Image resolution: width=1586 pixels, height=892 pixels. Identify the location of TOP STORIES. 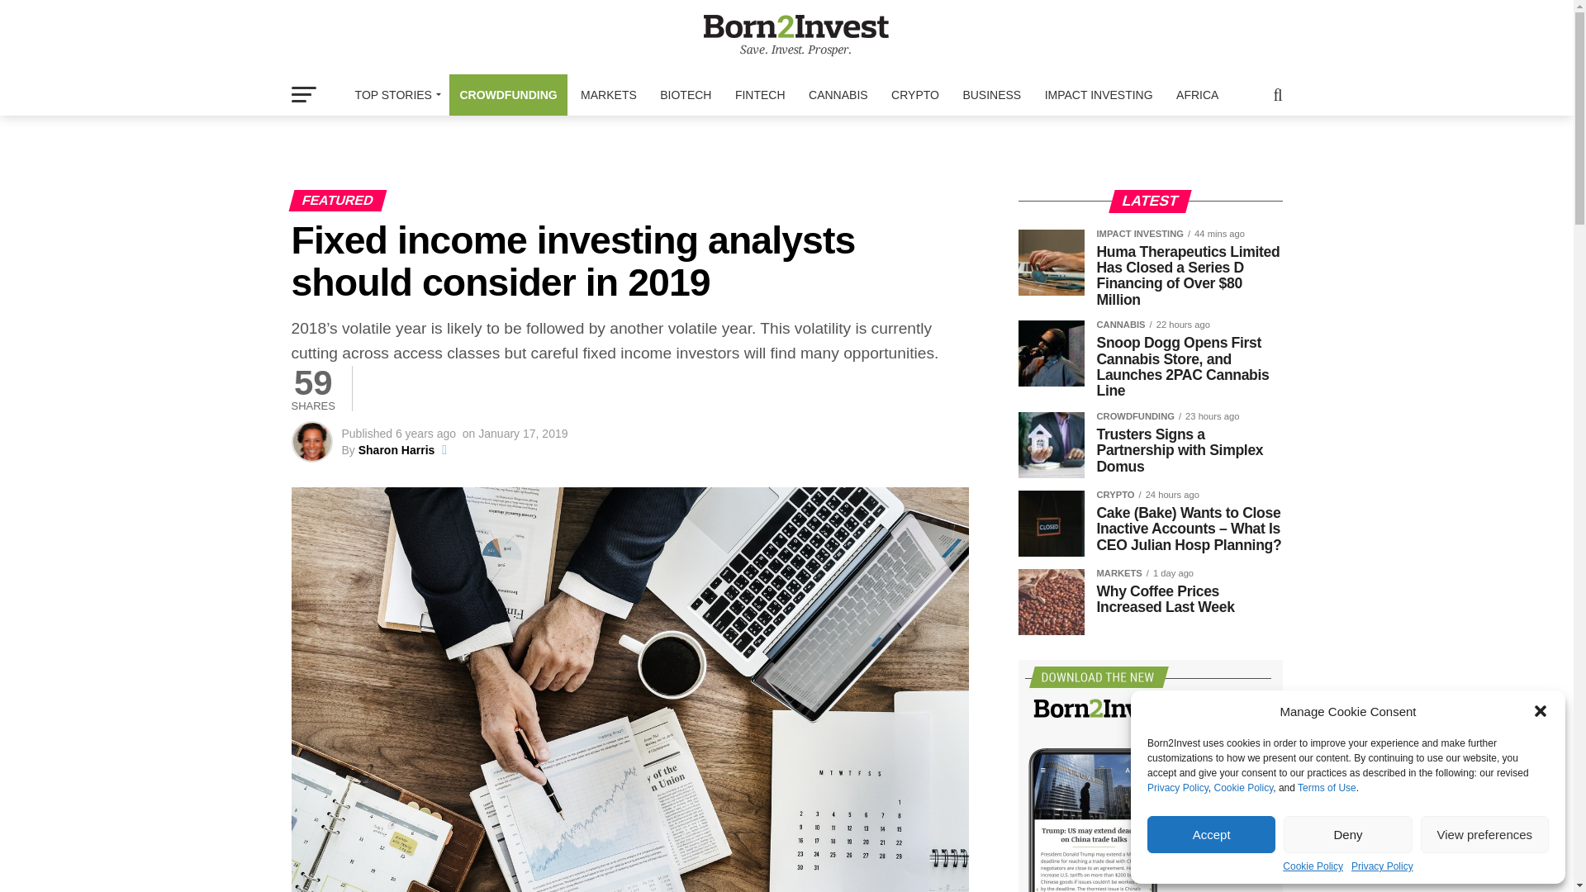
(395, 94).